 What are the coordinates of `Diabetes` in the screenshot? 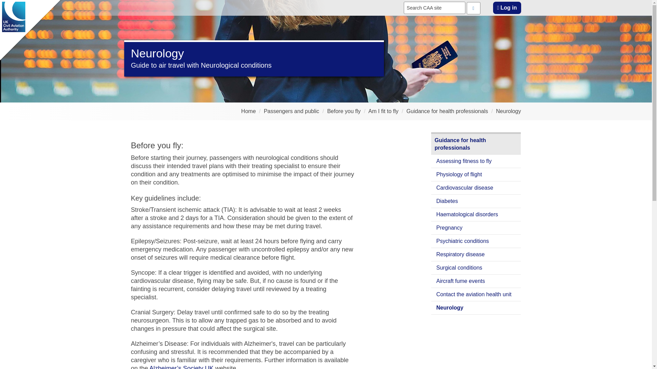 It's located at (476, 202).